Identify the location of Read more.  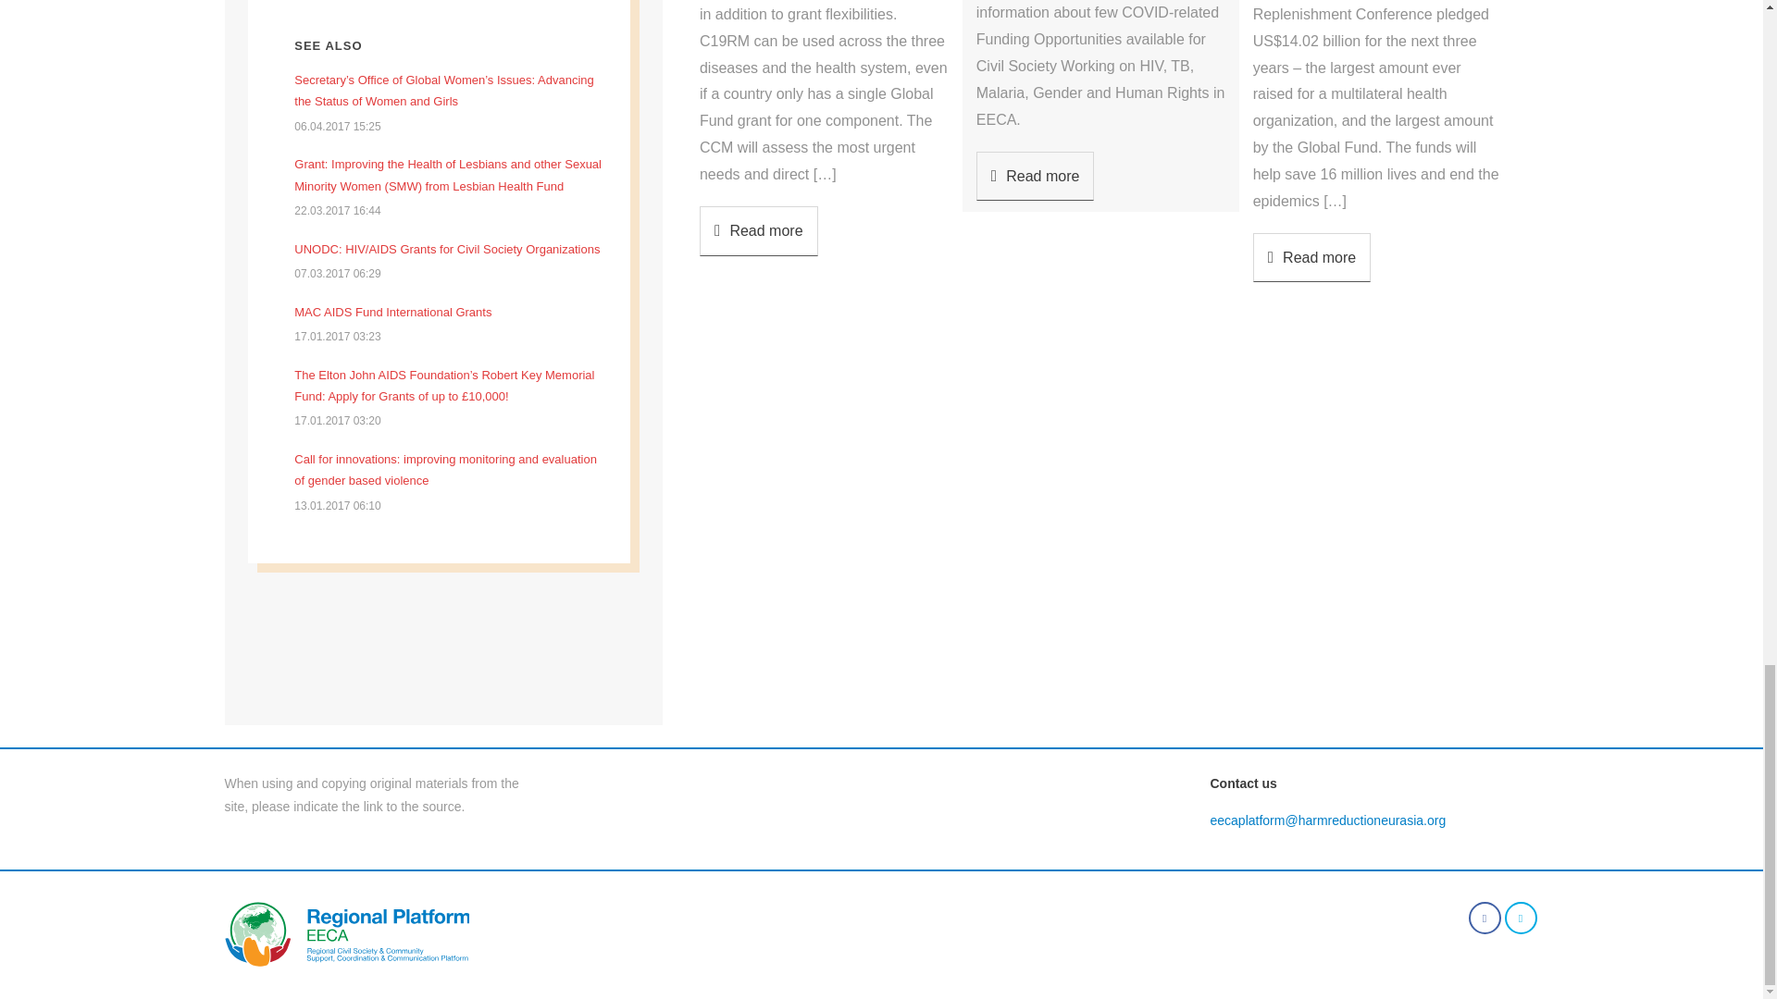
(1312, 257).